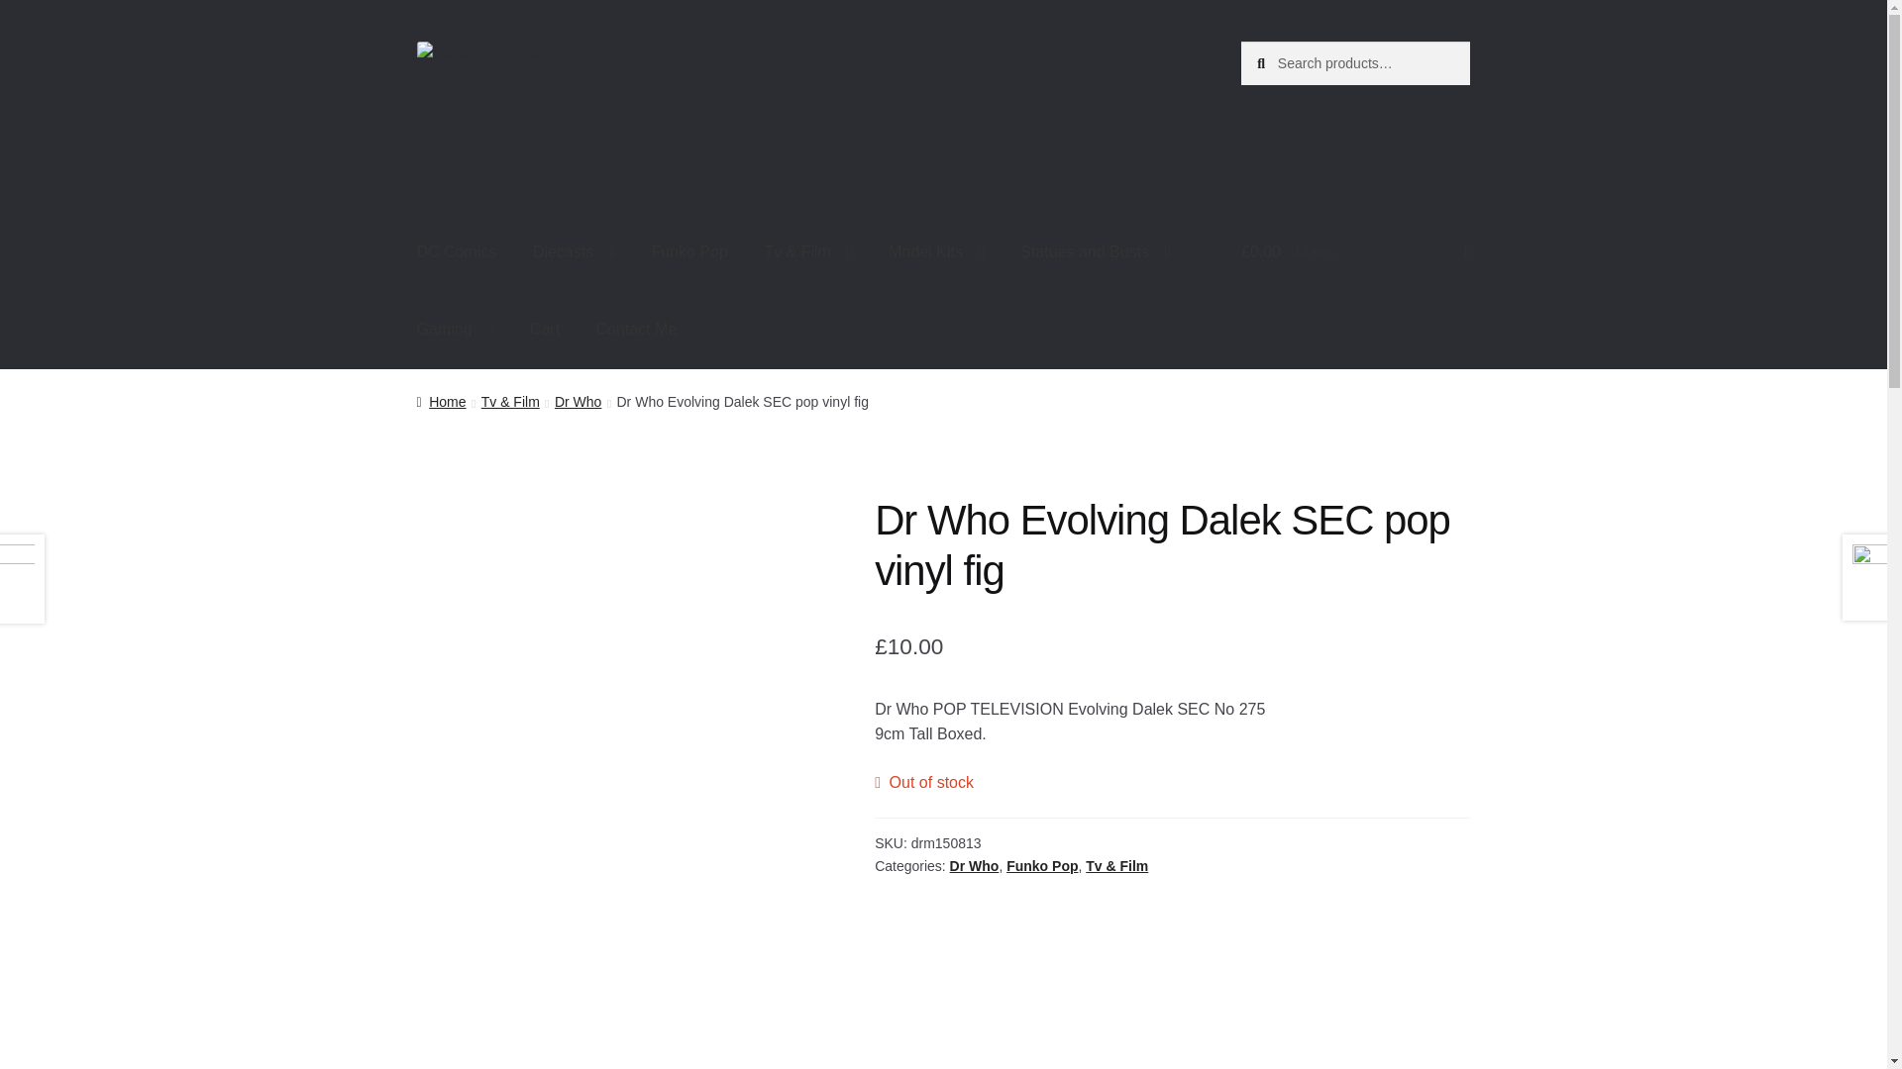  I want to click on DC Comics, so click(458, 253).